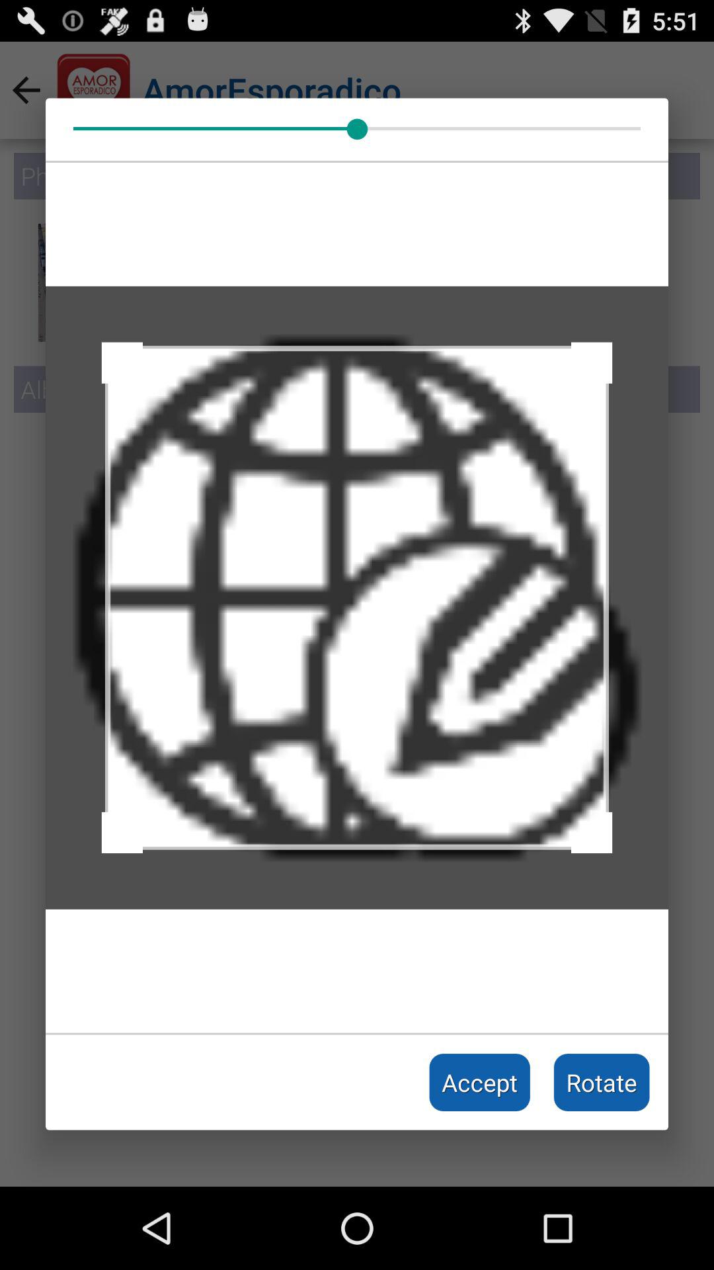  Describe the element at coordinates (480, 1082) in the screenshot. I see `click accept item` at that location.